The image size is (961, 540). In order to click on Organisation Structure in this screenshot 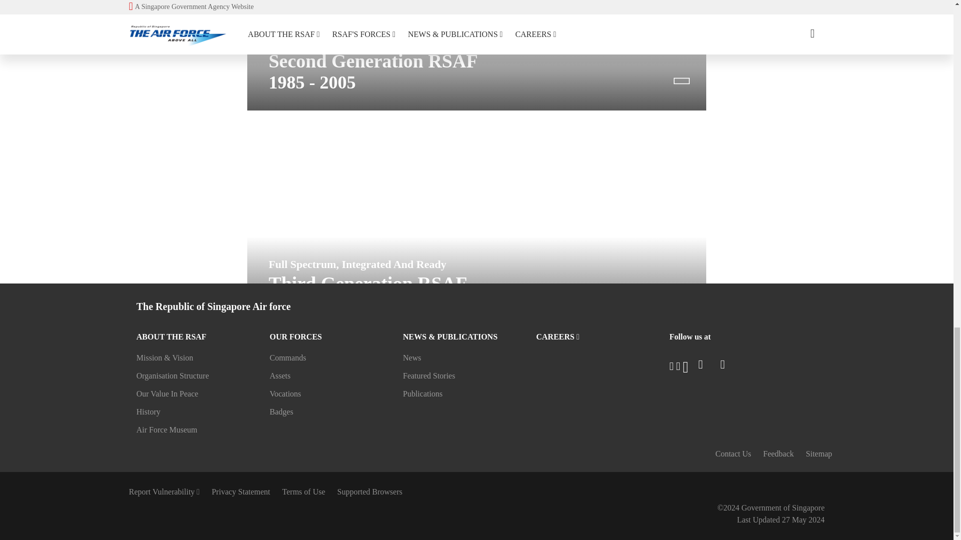, I will do `click(387, 455)`.